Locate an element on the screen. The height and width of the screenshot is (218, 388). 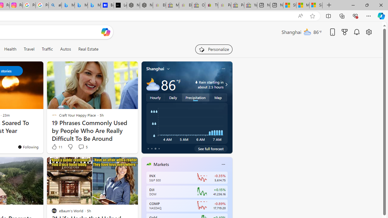
Traffic is located at coordinates (47, 49).